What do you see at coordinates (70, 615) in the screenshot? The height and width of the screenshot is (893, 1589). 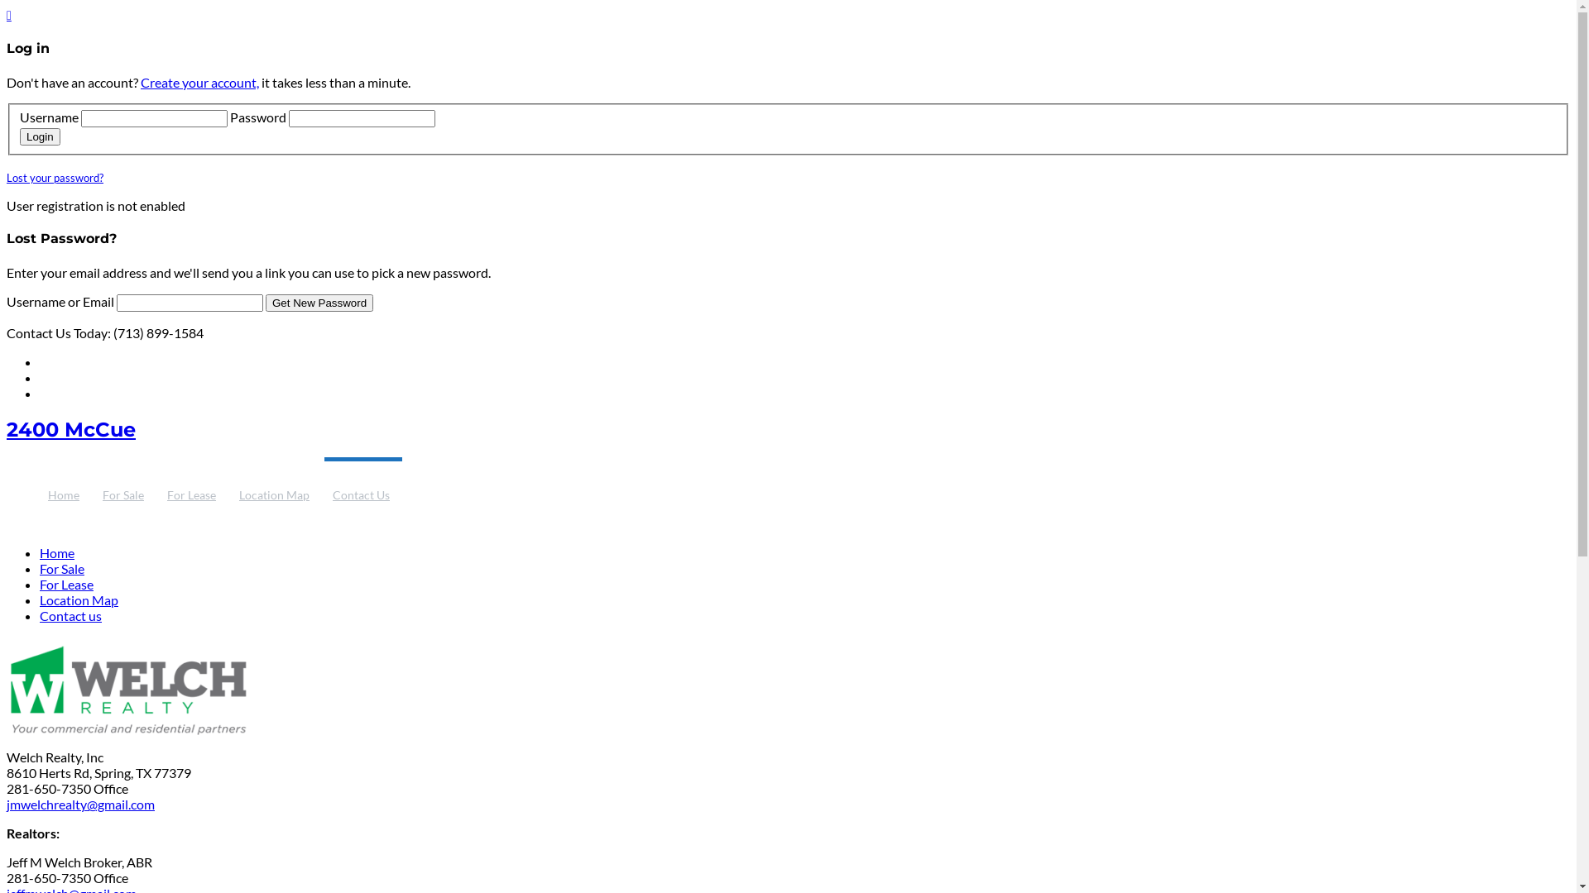 I see `Contact us` at bounding box center [70, 615].